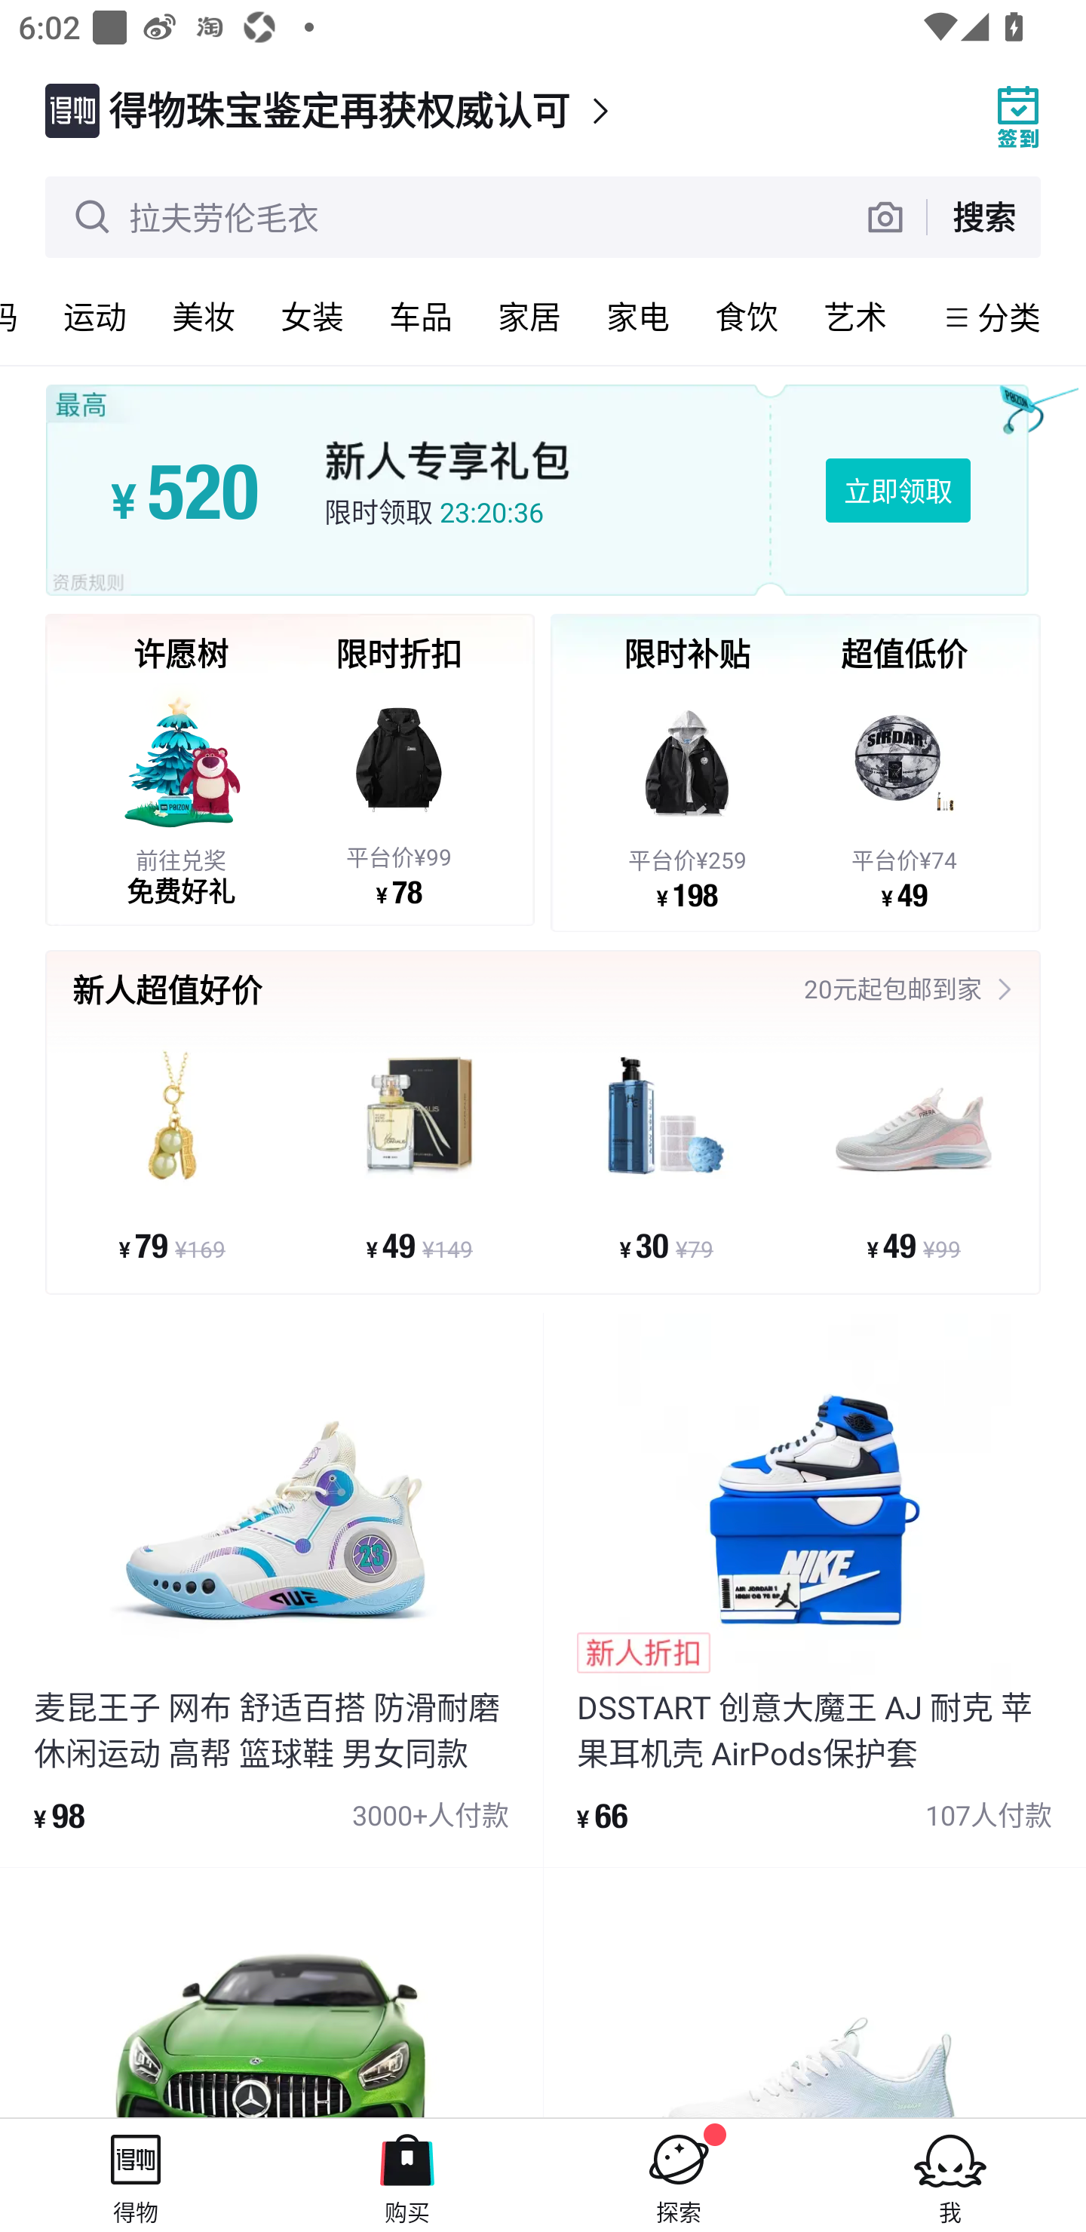 The height and width of the screenshot is (2232, 1086). What do you see at coordinates (687, 796) in the screenshot?
I see `平台价¥259 ¥ 198` at bounding box center [687, 796].